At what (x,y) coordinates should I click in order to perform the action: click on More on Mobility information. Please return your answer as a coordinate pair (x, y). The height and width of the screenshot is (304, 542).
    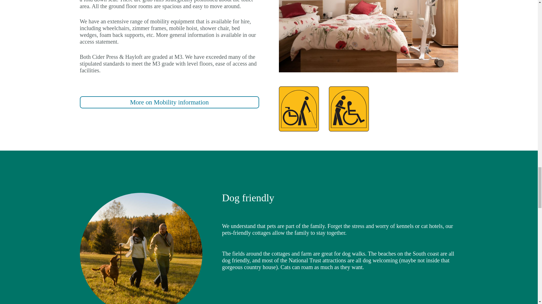
    Looking at the image, I should click on (169, 102).